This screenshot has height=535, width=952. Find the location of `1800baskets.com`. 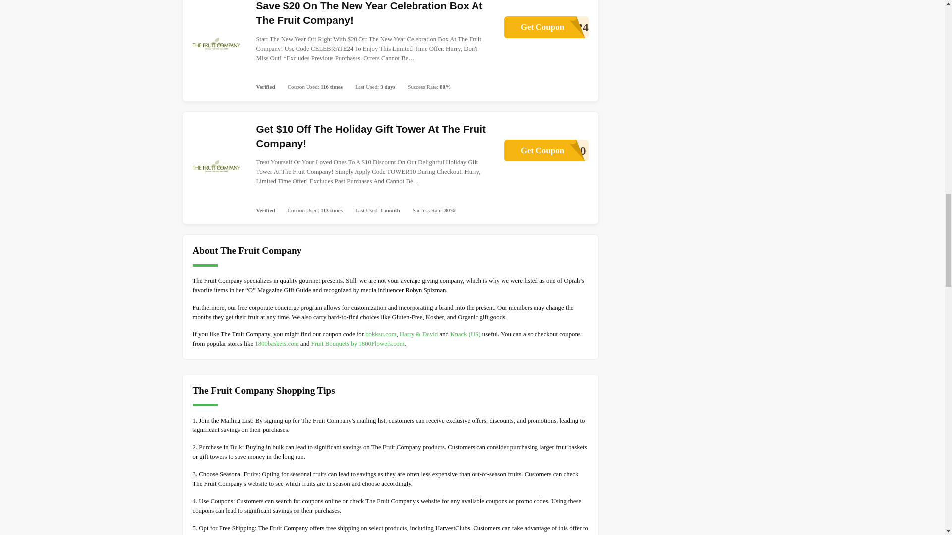

1800baskets.com is located at coordinates (545, 27).